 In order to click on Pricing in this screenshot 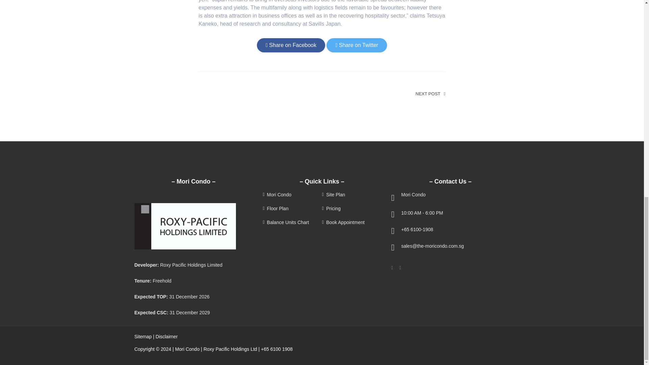, I will do `click(351, 209)`.